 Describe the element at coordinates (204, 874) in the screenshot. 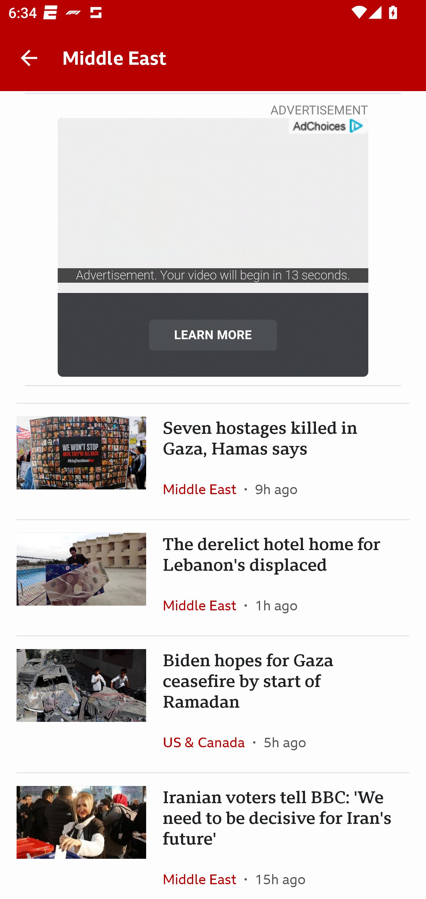

I see `Middle East In the section Middle East` at that location.